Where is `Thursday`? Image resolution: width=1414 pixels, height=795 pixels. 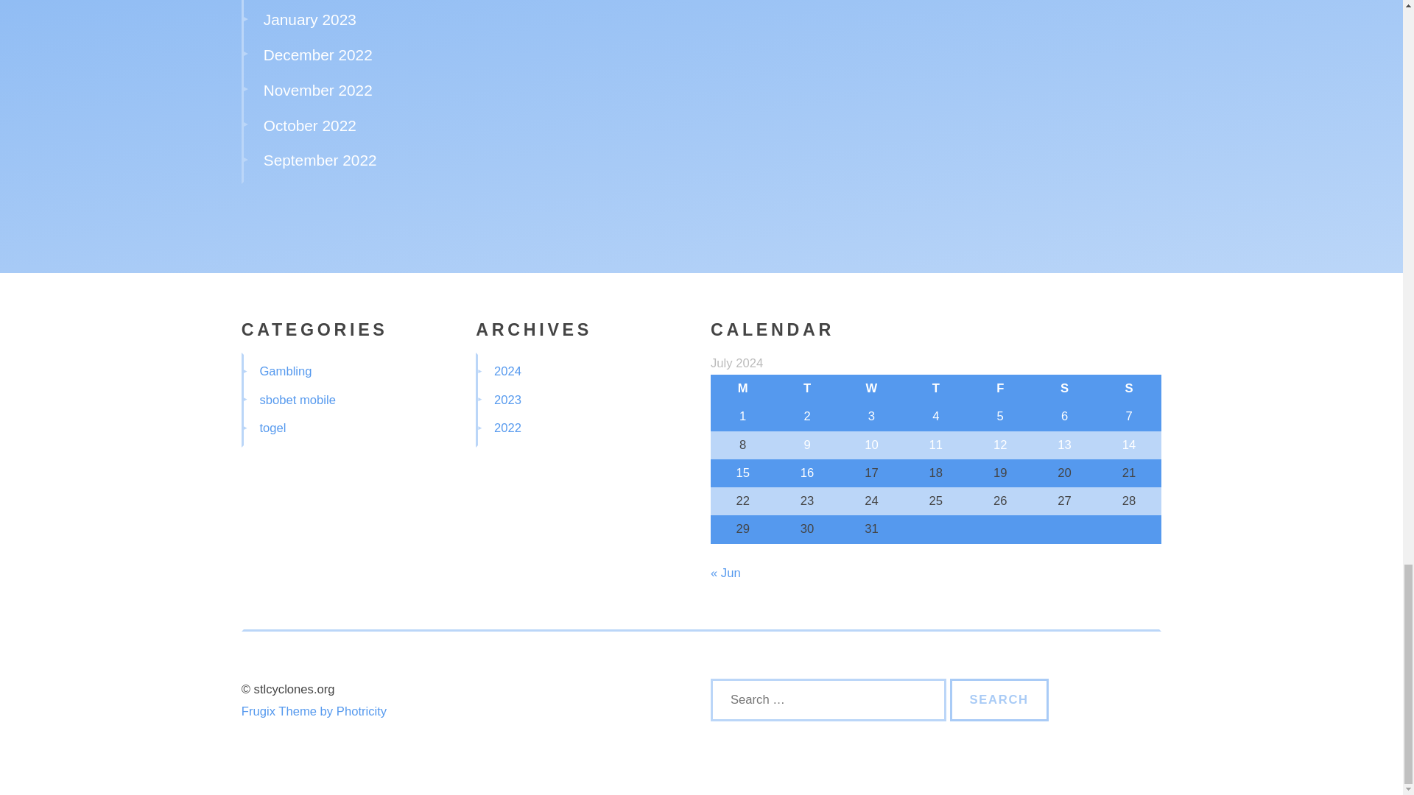
Thursday is located at coordinates (935, 388).